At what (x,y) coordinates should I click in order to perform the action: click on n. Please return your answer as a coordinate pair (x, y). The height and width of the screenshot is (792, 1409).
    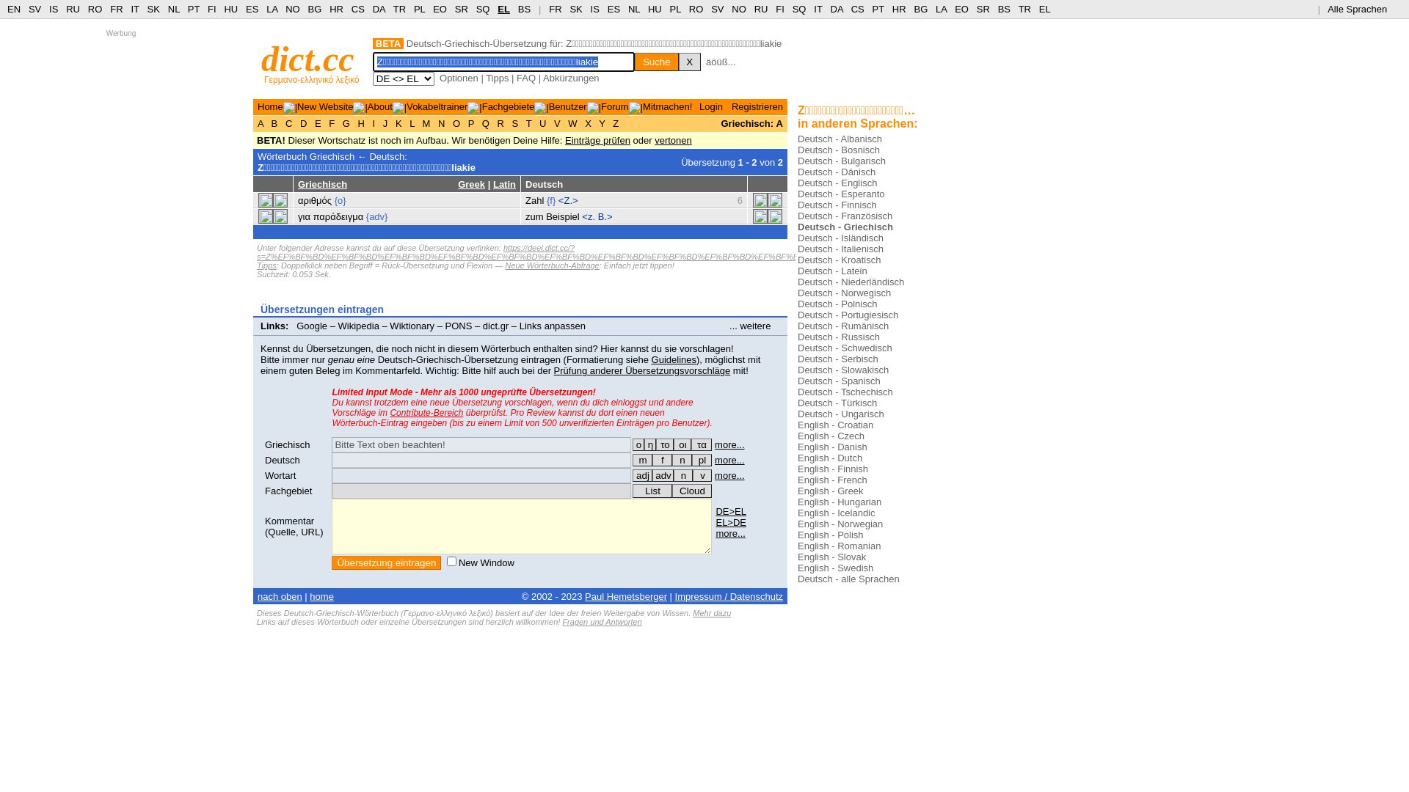
    Looking at the image, I should click on (682, 461).